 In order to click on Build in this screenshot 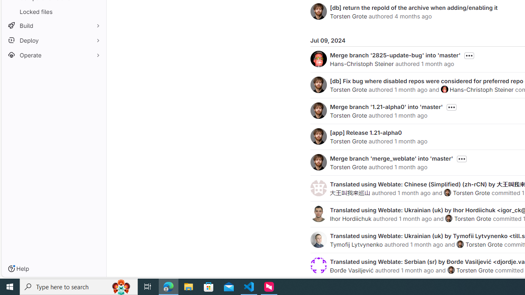, I will do `click(53, 25)`.